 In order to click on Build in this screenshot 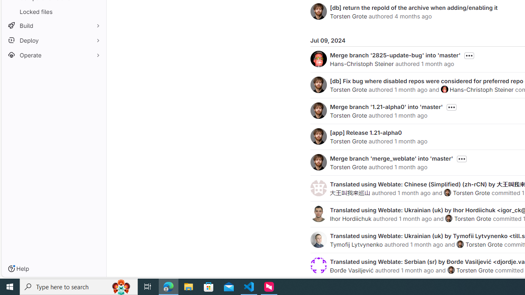, I will do `click(53, 25)`.